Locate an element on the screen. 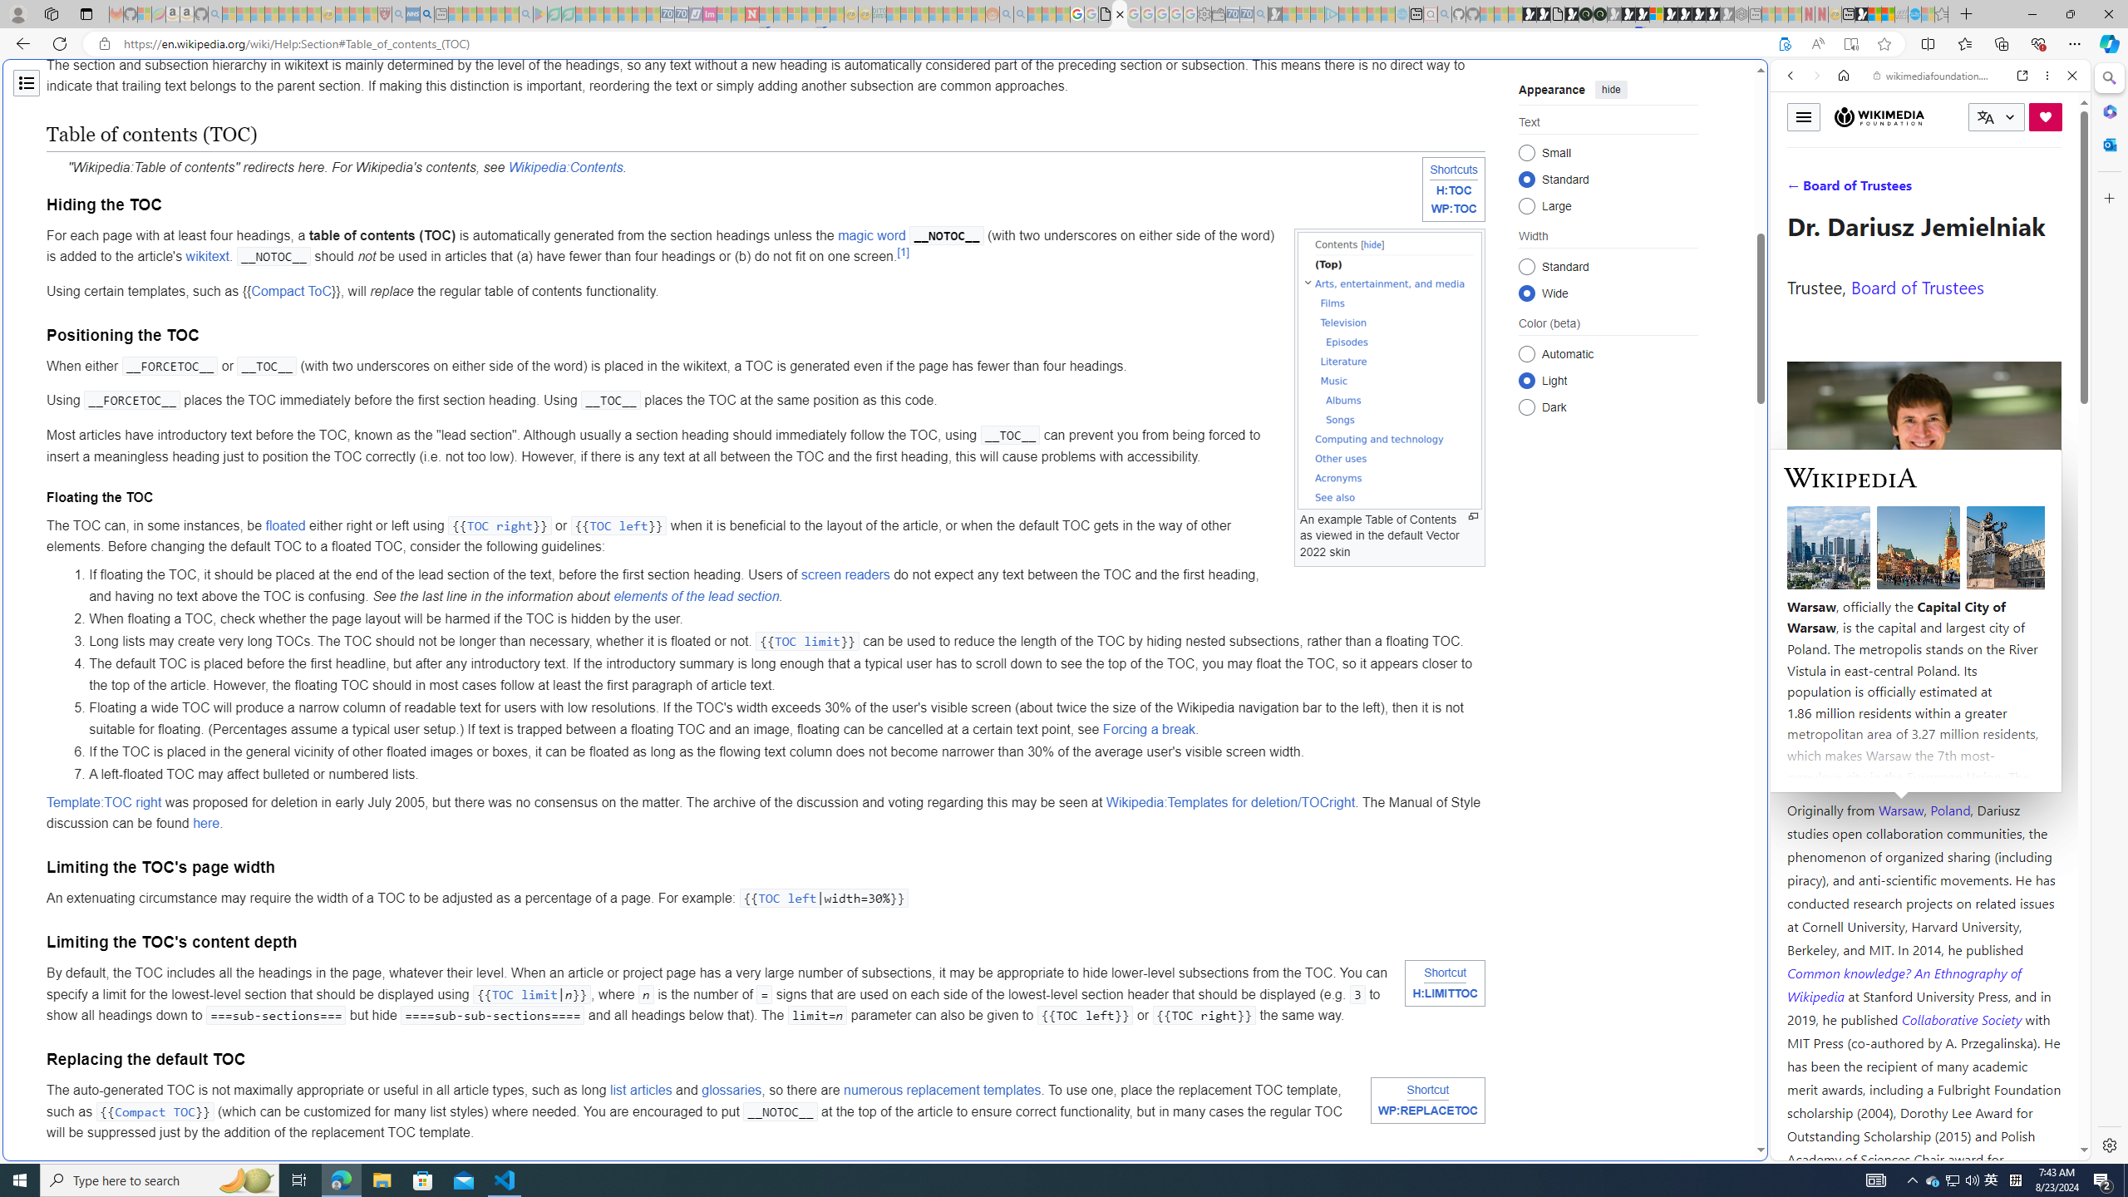  utah sues federal government - Search is located at coordinates (1348, 569).